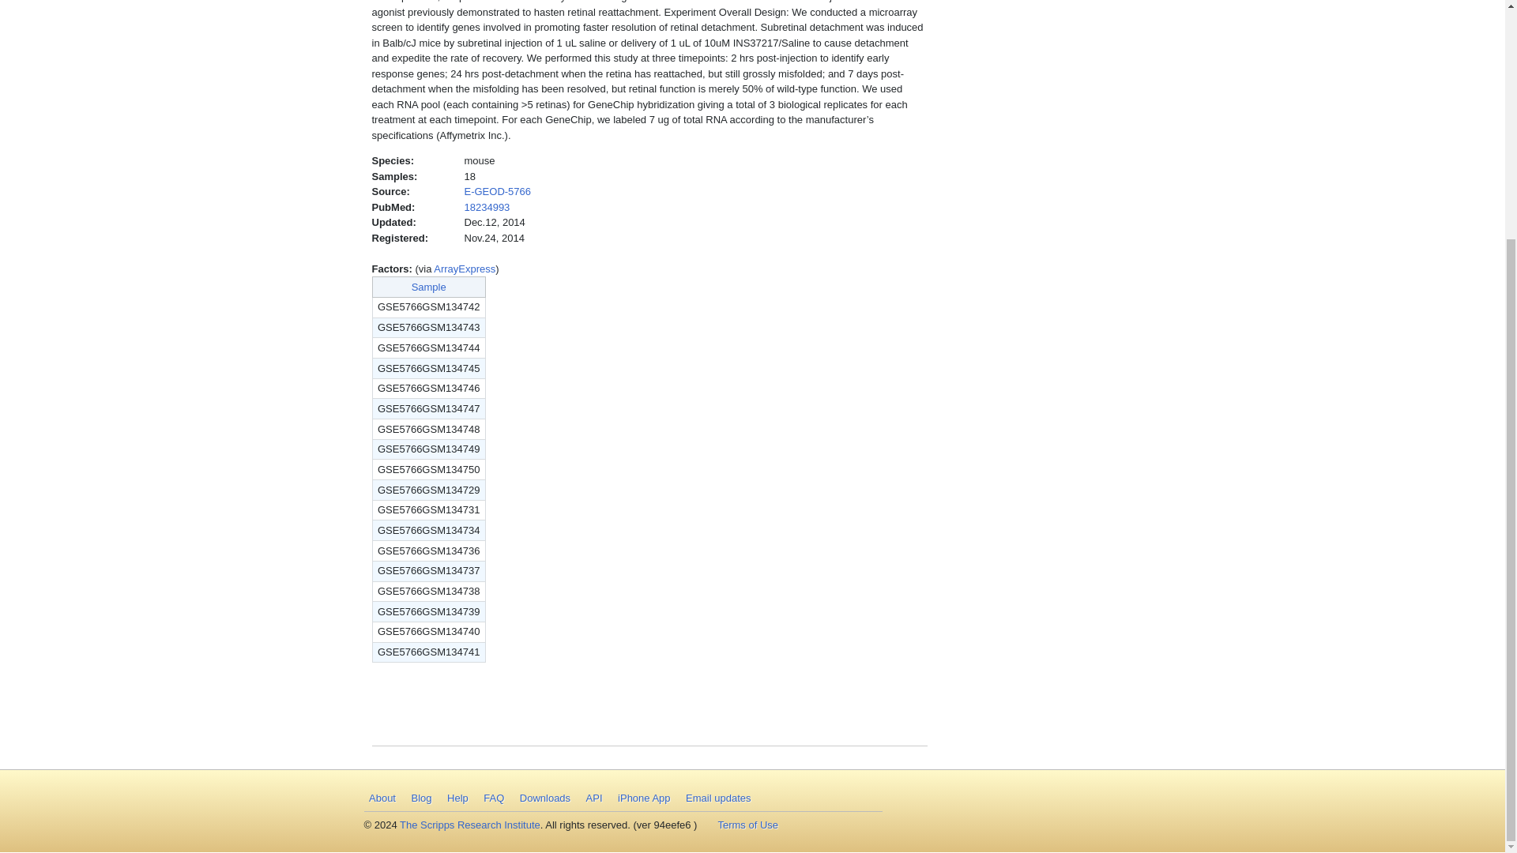 The image size is (1517, 853). What do you see at coordinates (645, 799) in the screenshot?
I see `iPhone App` at bounding box center [645, 799].